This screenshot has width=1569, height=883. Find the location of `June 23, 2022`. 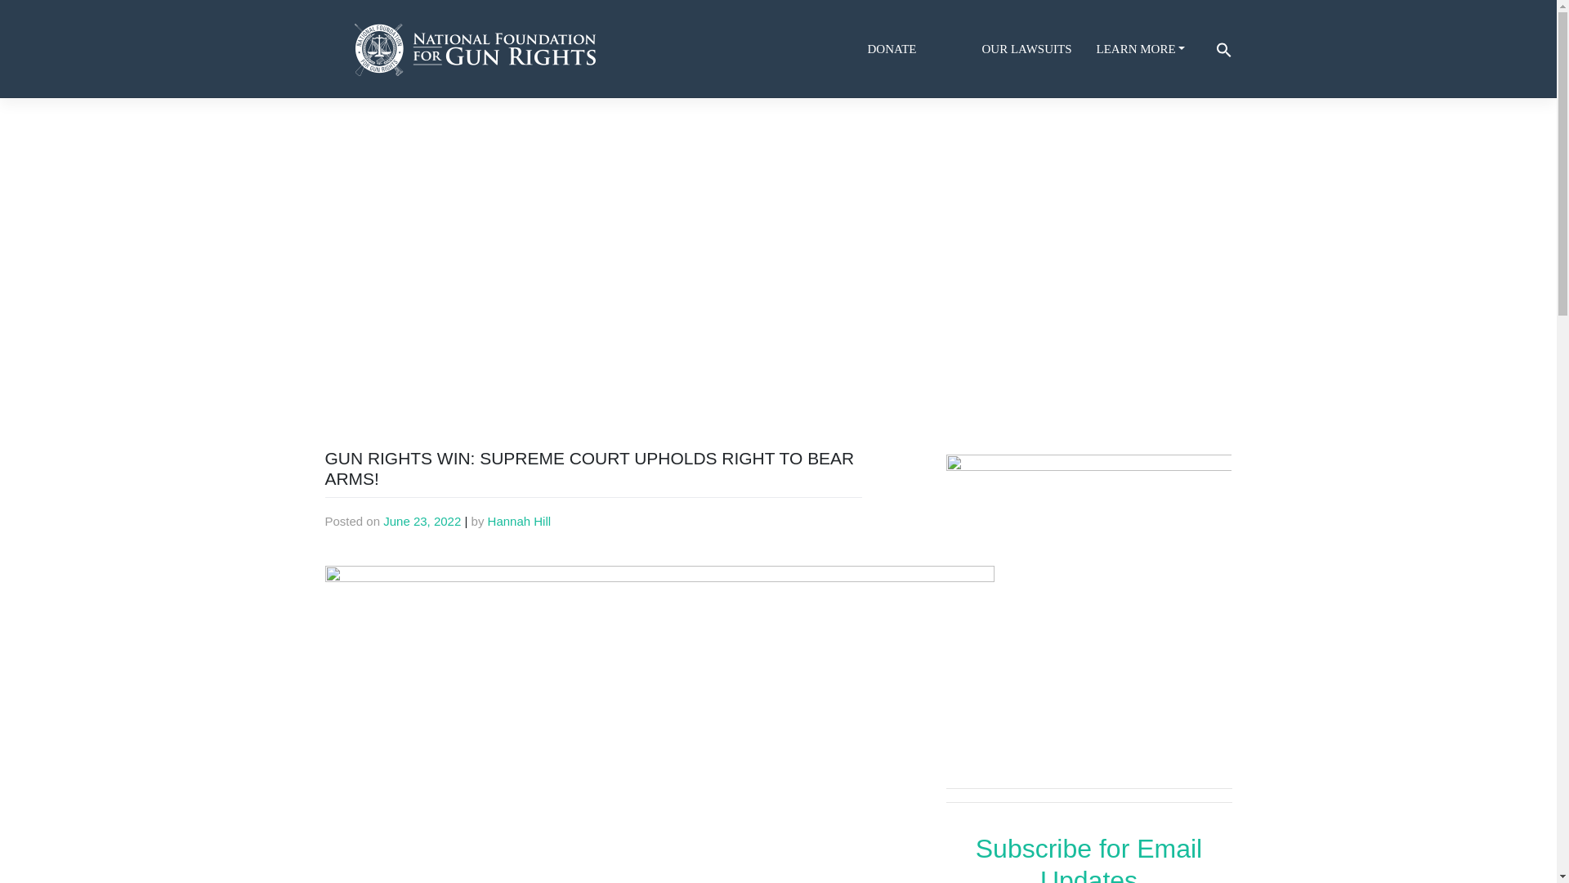

June 23, 2022 is located at coordinates (422, 520).